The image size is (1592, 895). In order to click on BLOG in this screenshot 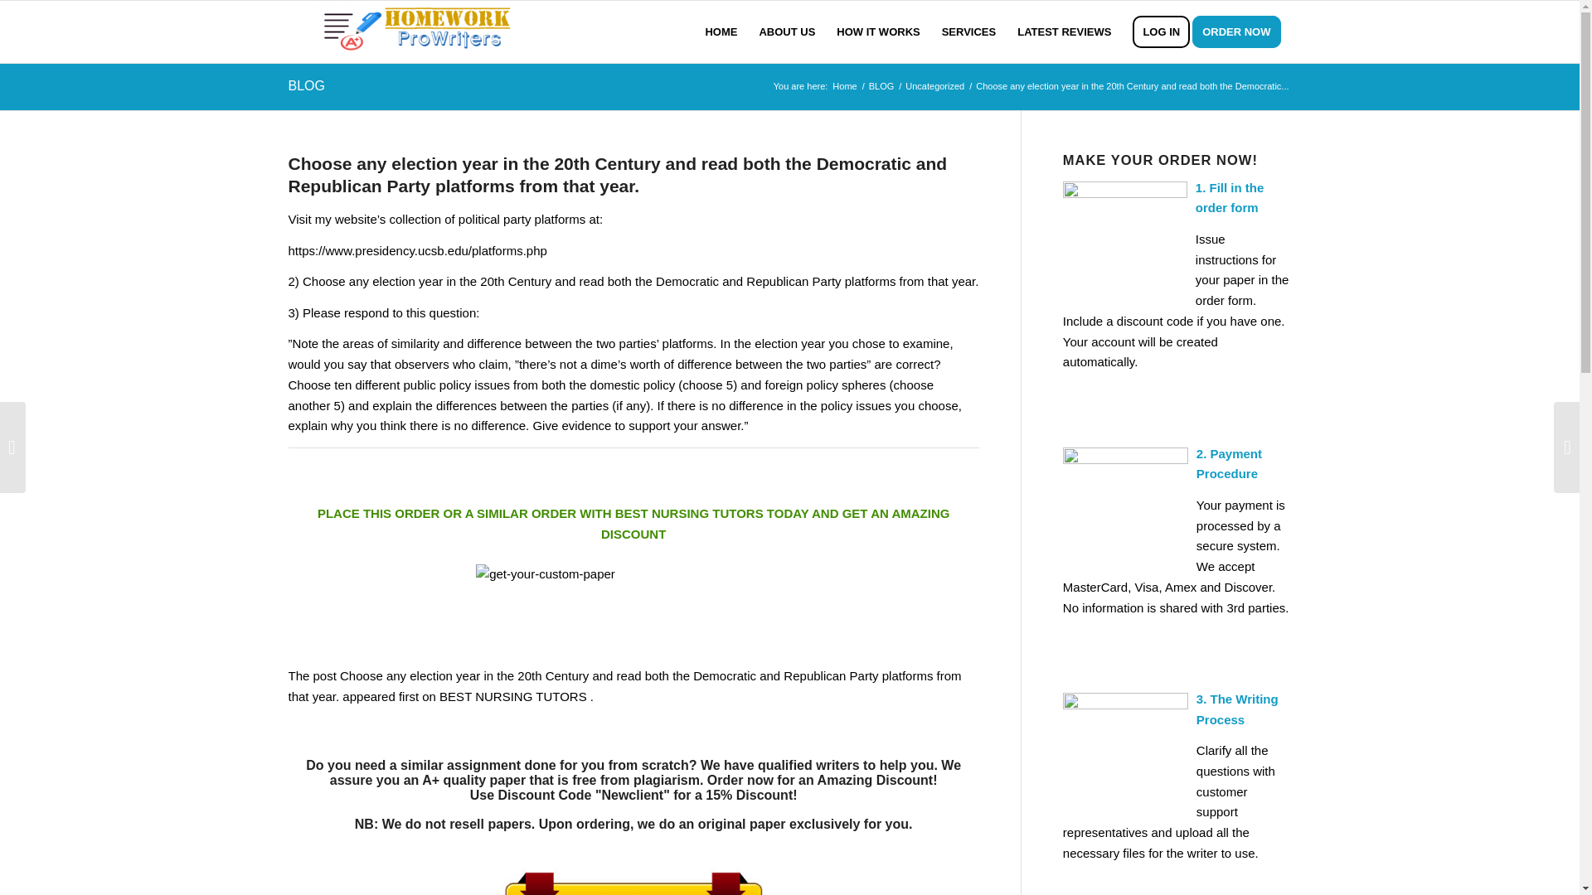, I will do `click(881, 86)`.